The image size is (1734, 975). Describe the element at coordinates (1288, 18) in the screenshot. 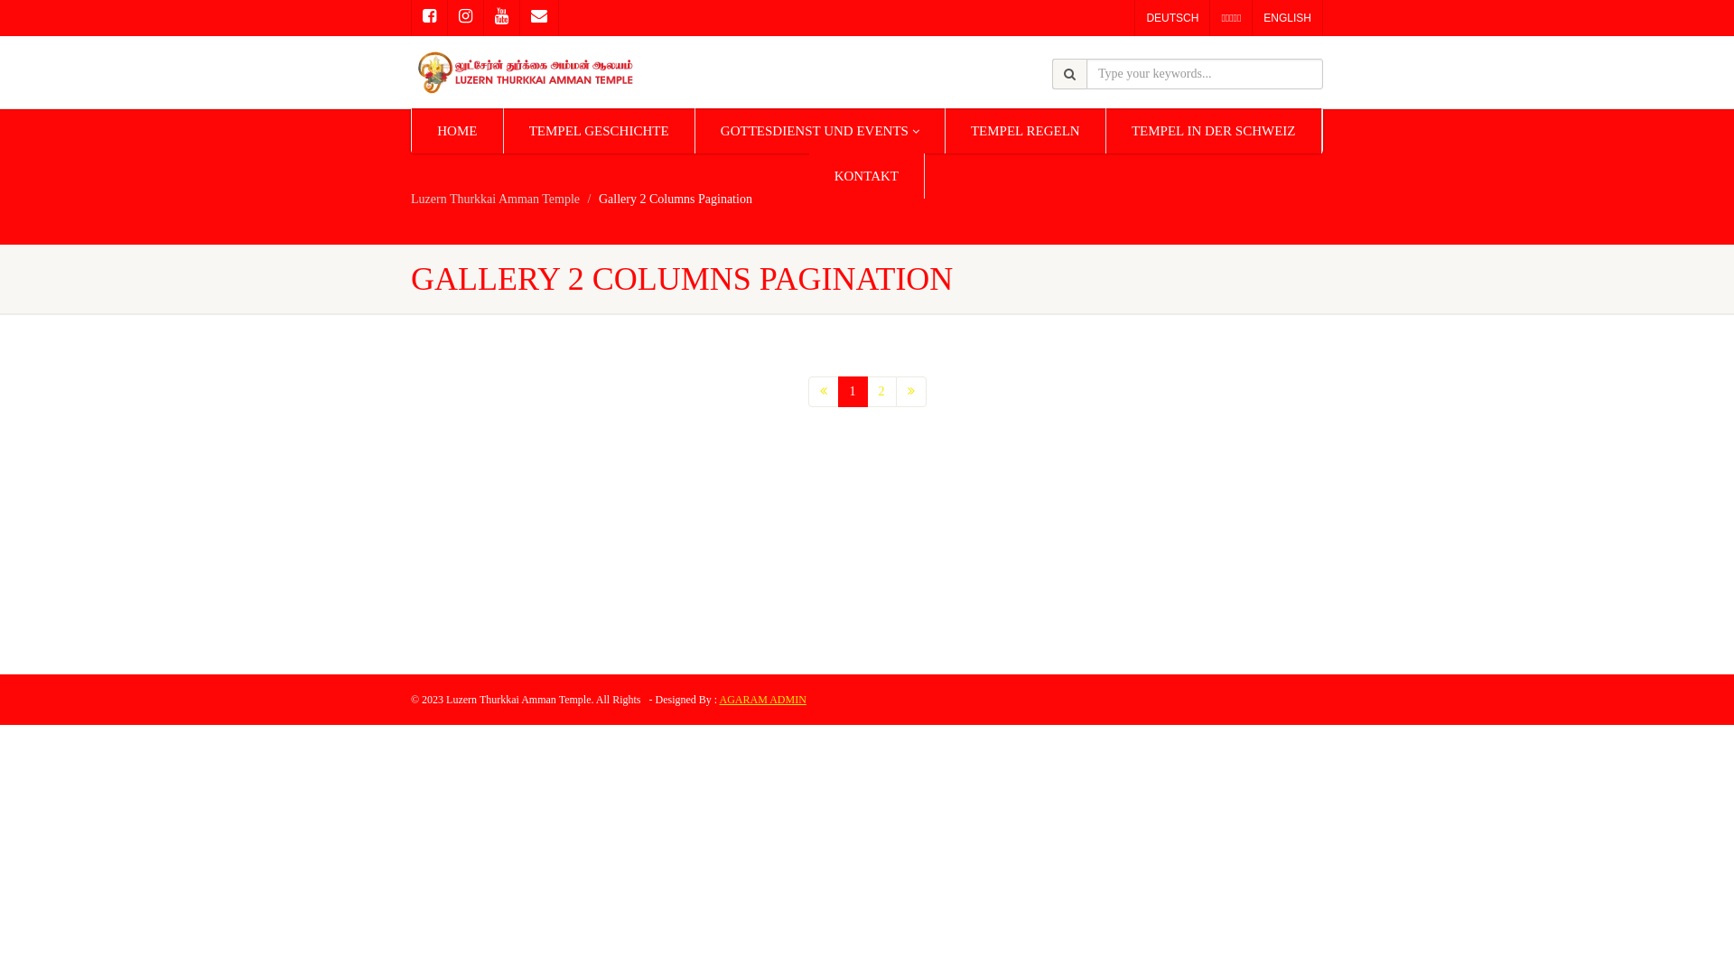

I see `ENGLISH` at that location.